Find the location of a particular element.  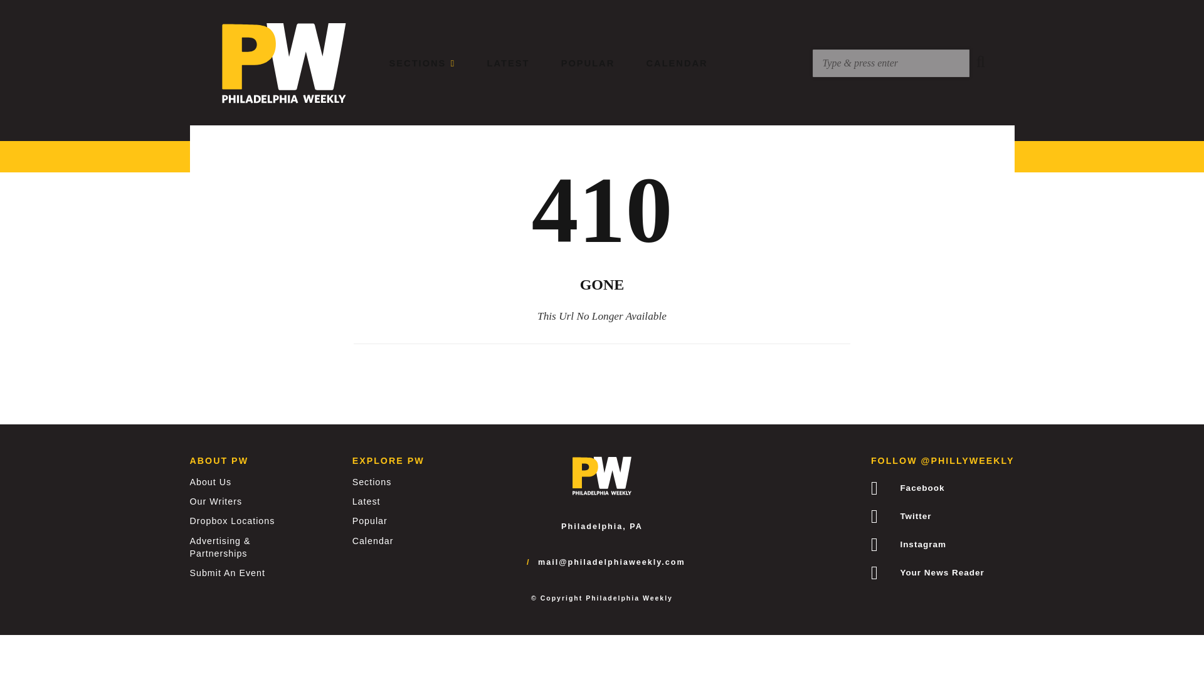

SECTIONS is located at coordinates (423, 63).